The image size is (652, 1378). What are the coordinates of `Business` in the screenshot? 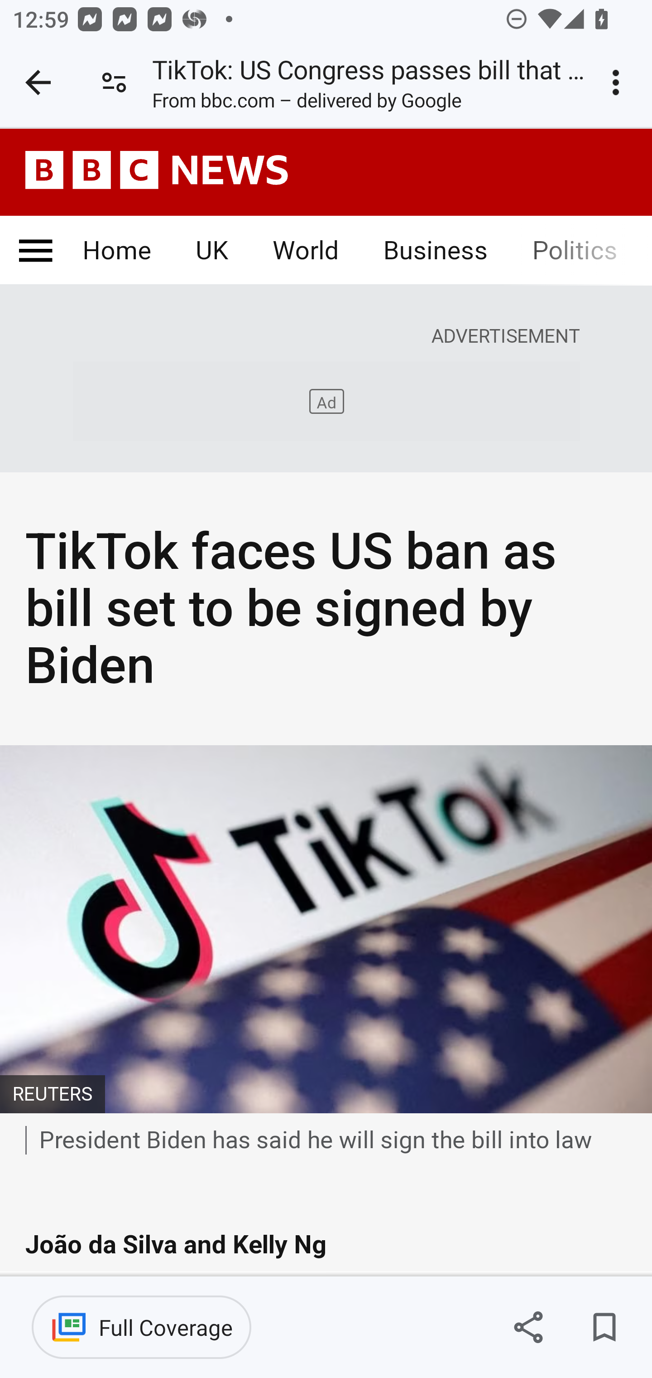 It's located at (435, 251).